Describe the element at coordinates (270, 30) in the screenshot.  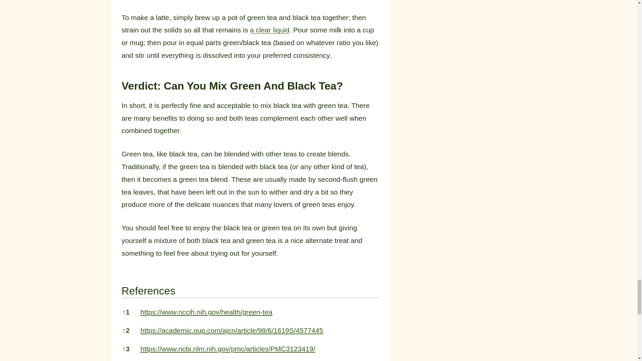
I see `a clear liquid` at that location.